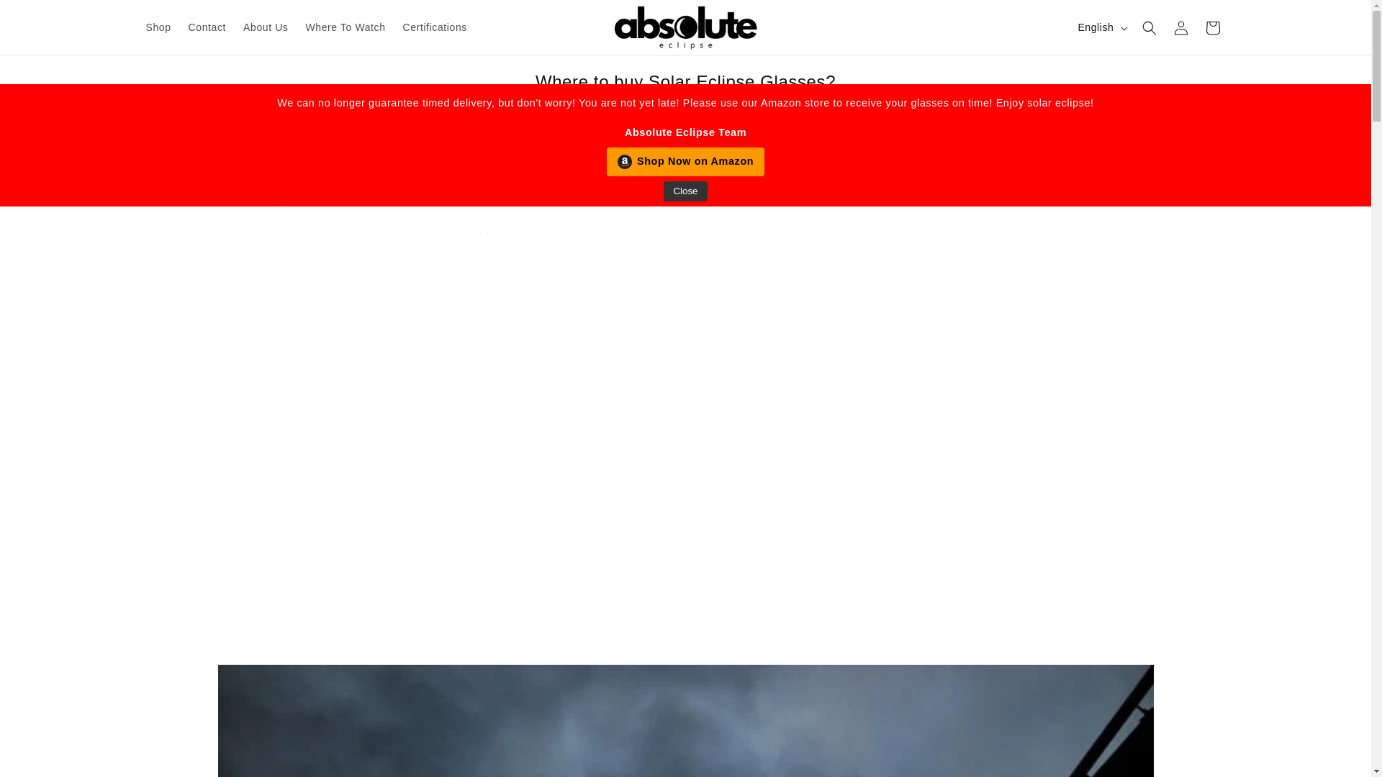 This screenshot has width=1382, height=777. What do you see at coordinates (550, 565) in the screenshot?
I see `Solar Eclipse Glasses - Reflective` at bounding box center [550, 565].